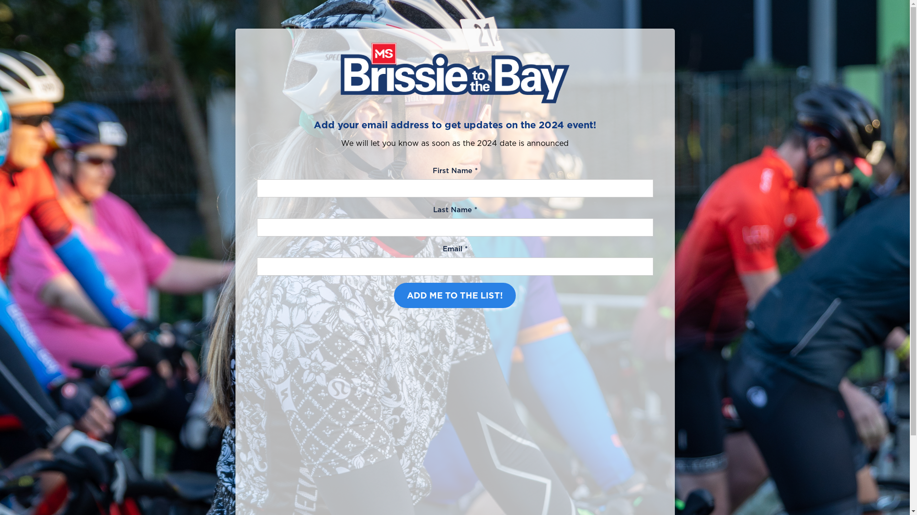 Image resolution: width=917 pixels, height=515 pixels. Describe the element at coordinates (455, 296) in the screenshot. I see `ADD ME TO THE LIST!` at that location.